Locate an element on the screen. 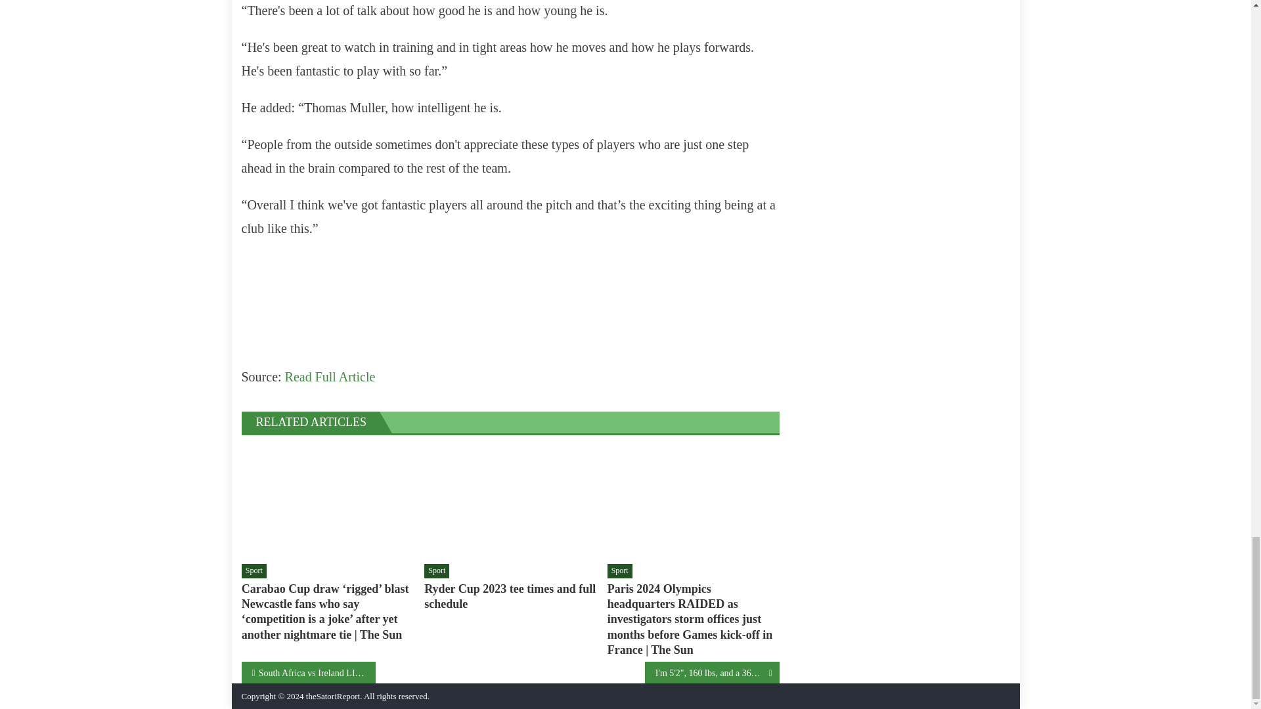  Ryder Cup 2023 tee times and full schedule is located at coordinates (510, 597).